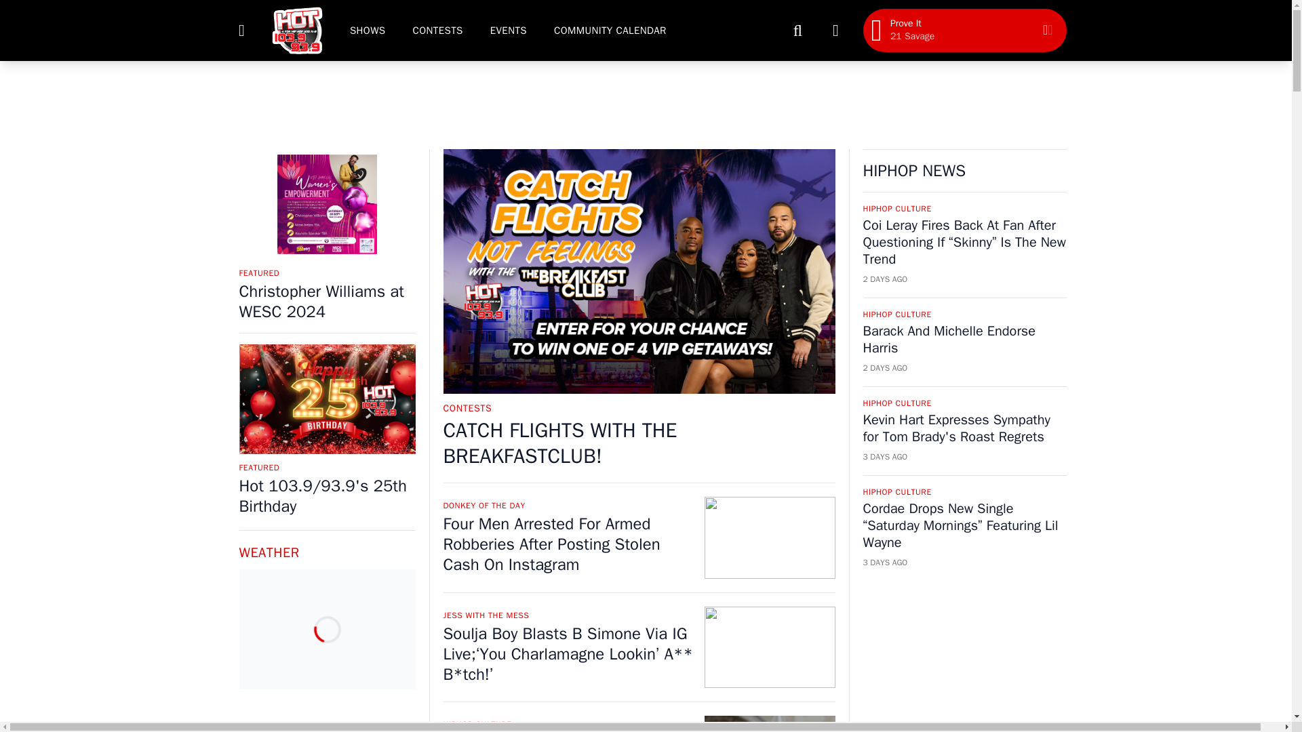 Image resolution: width=1302 pixels, height=732 pixels. Describe the element at coordinates (645, 104) in the screenshot. I see `3rd party ad content` at that location.